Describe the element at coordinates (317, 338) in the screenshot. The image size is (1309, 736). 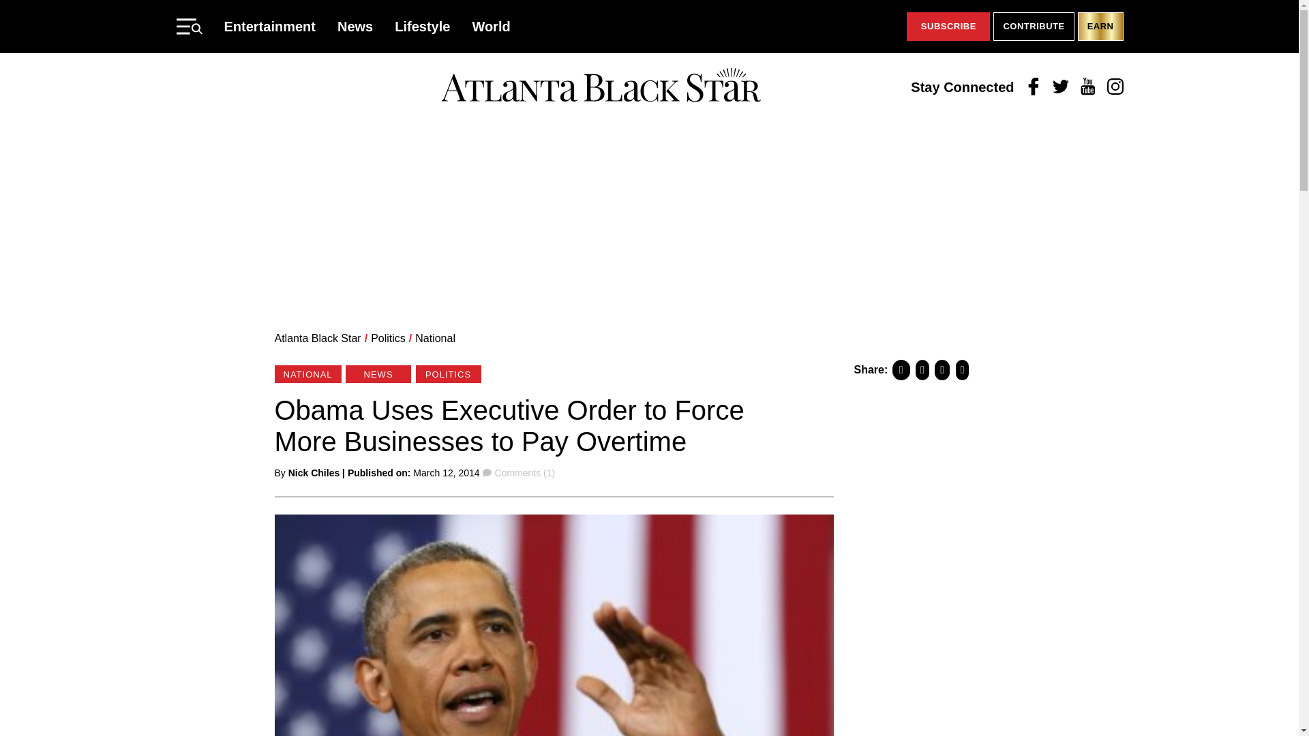
I see `Go to Atlanta Black Star.` at that location.